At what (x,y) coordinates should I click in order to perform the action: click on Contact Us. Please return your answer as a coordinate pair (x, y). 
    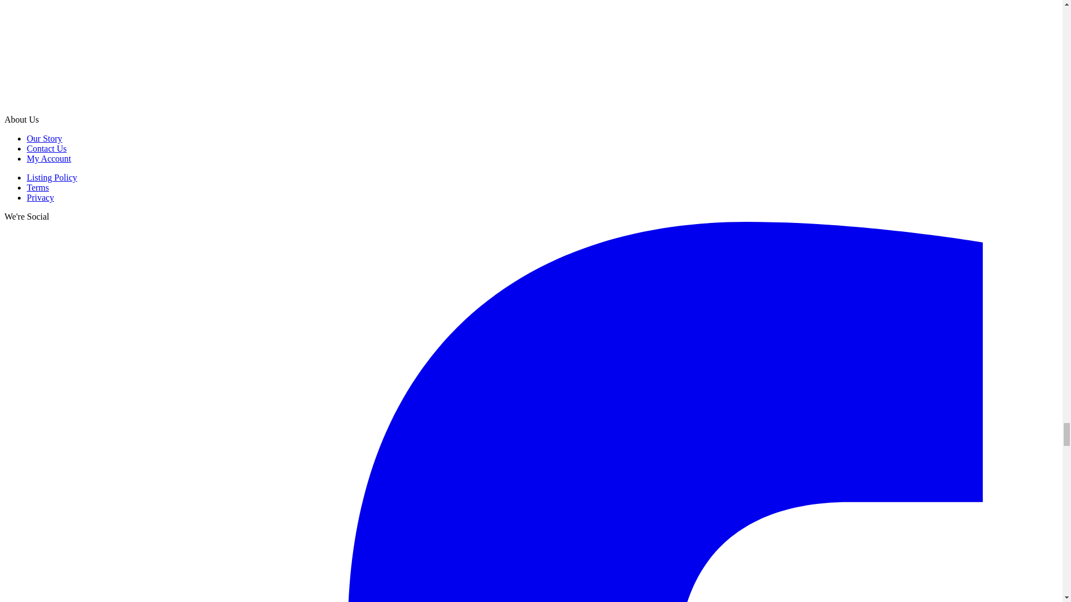
    Looking at the image, I should click on (47, 148).